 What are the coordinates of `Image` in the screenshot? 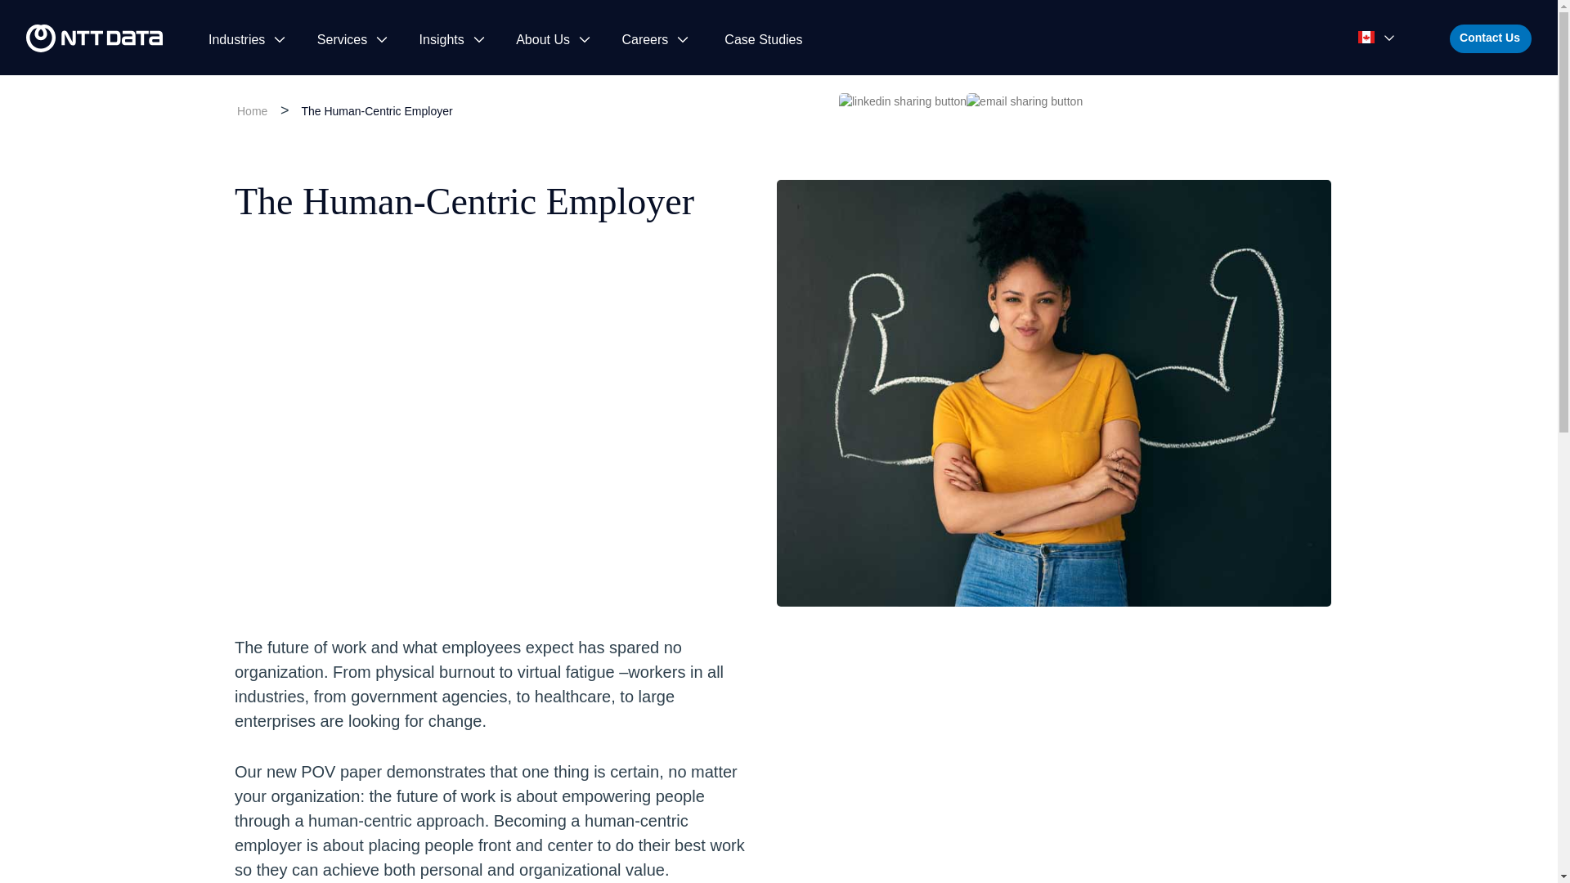 It's located at (95, 38).